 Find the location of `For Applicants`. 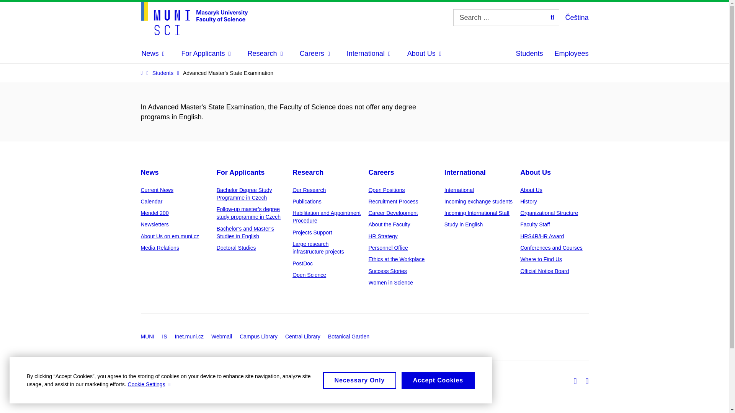

For Applicants is located at coordinates (206, 54).